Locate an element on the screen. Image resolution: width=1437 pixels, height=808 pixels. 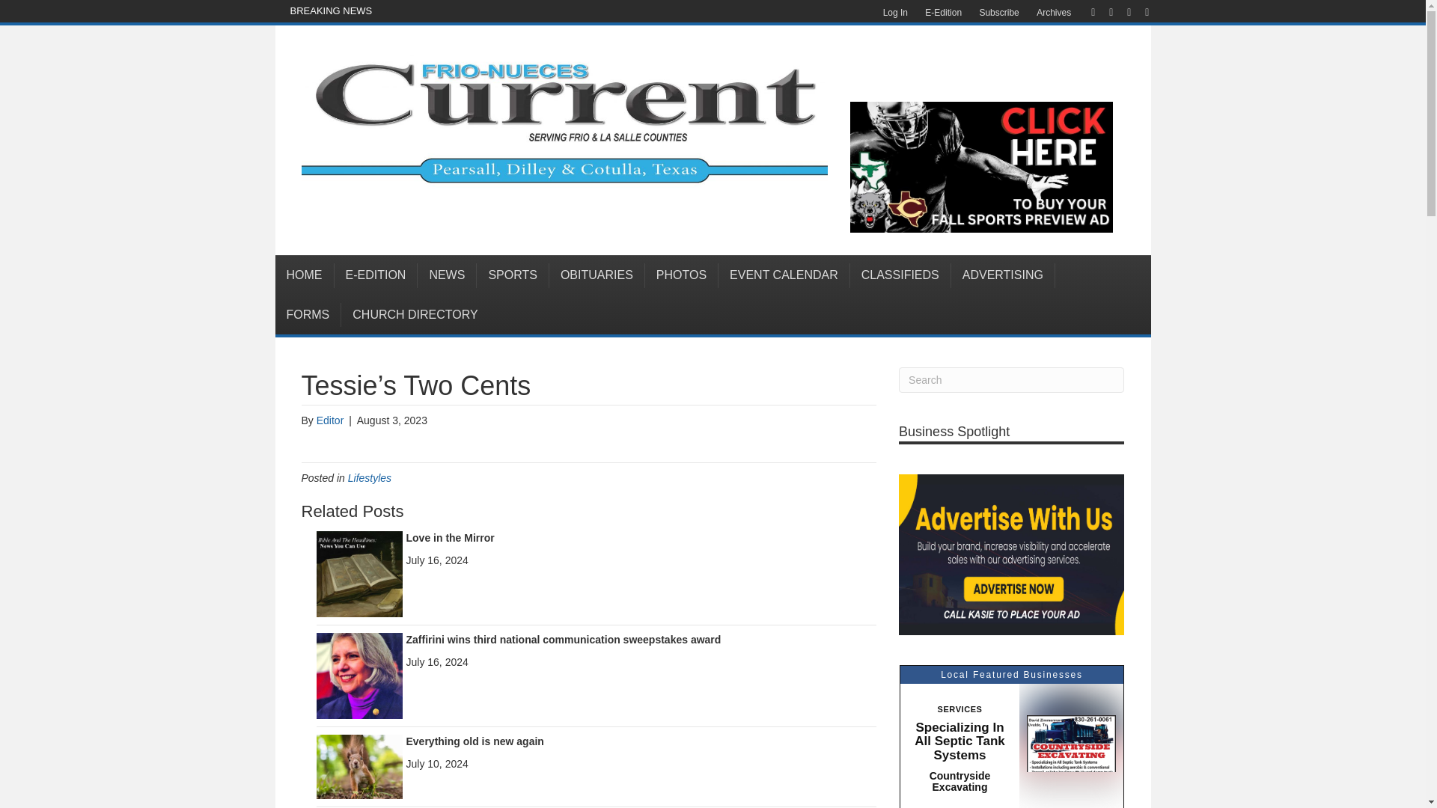
Email is located at coordinates (1139, 11).